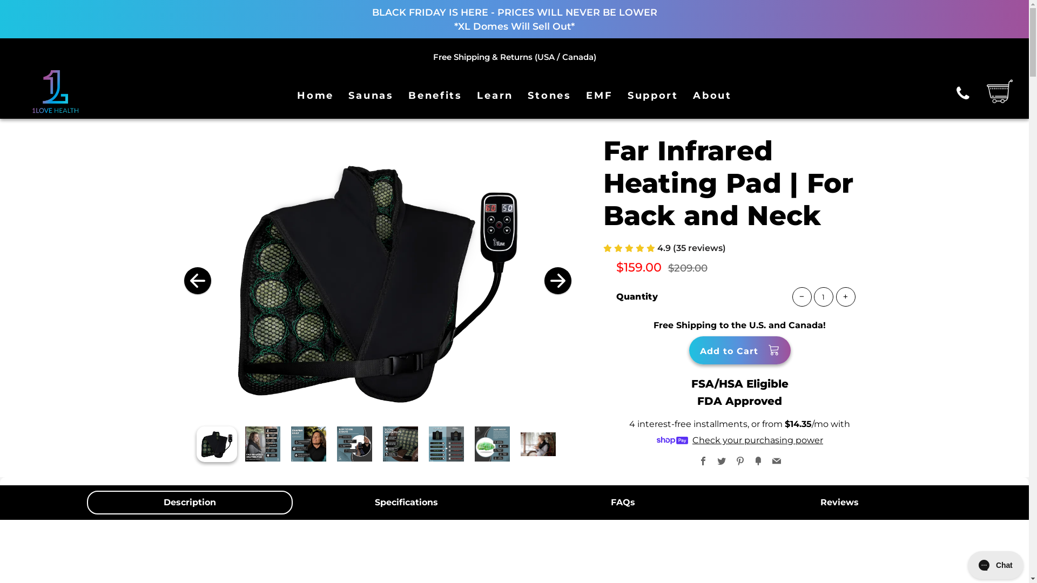  Describe the element at coordinates (993, 91) in the screenshot. I see `Cart` at that location.